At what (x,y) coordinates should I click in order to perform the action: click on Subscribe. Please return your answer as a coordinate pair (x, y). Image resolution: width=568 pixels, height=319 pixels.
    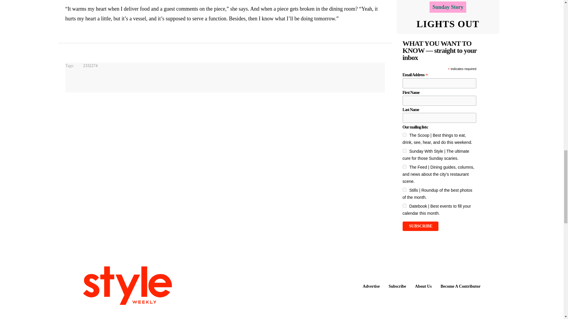
    Looking at the image, I should click on (420, 226).